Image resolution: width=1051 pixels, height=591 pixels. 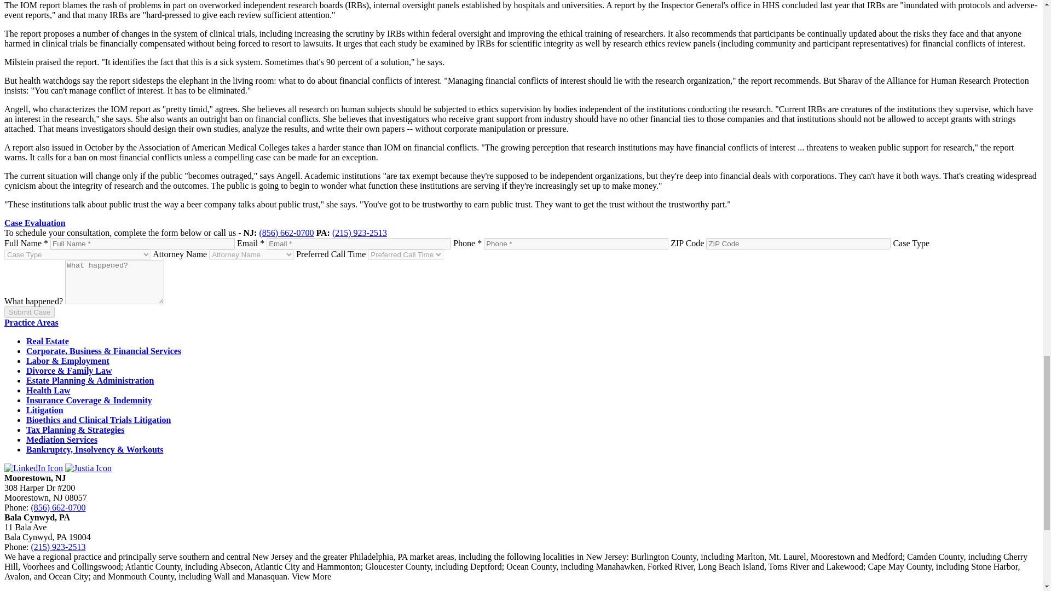 I want to click on Justia, so click(x=88, y=468).